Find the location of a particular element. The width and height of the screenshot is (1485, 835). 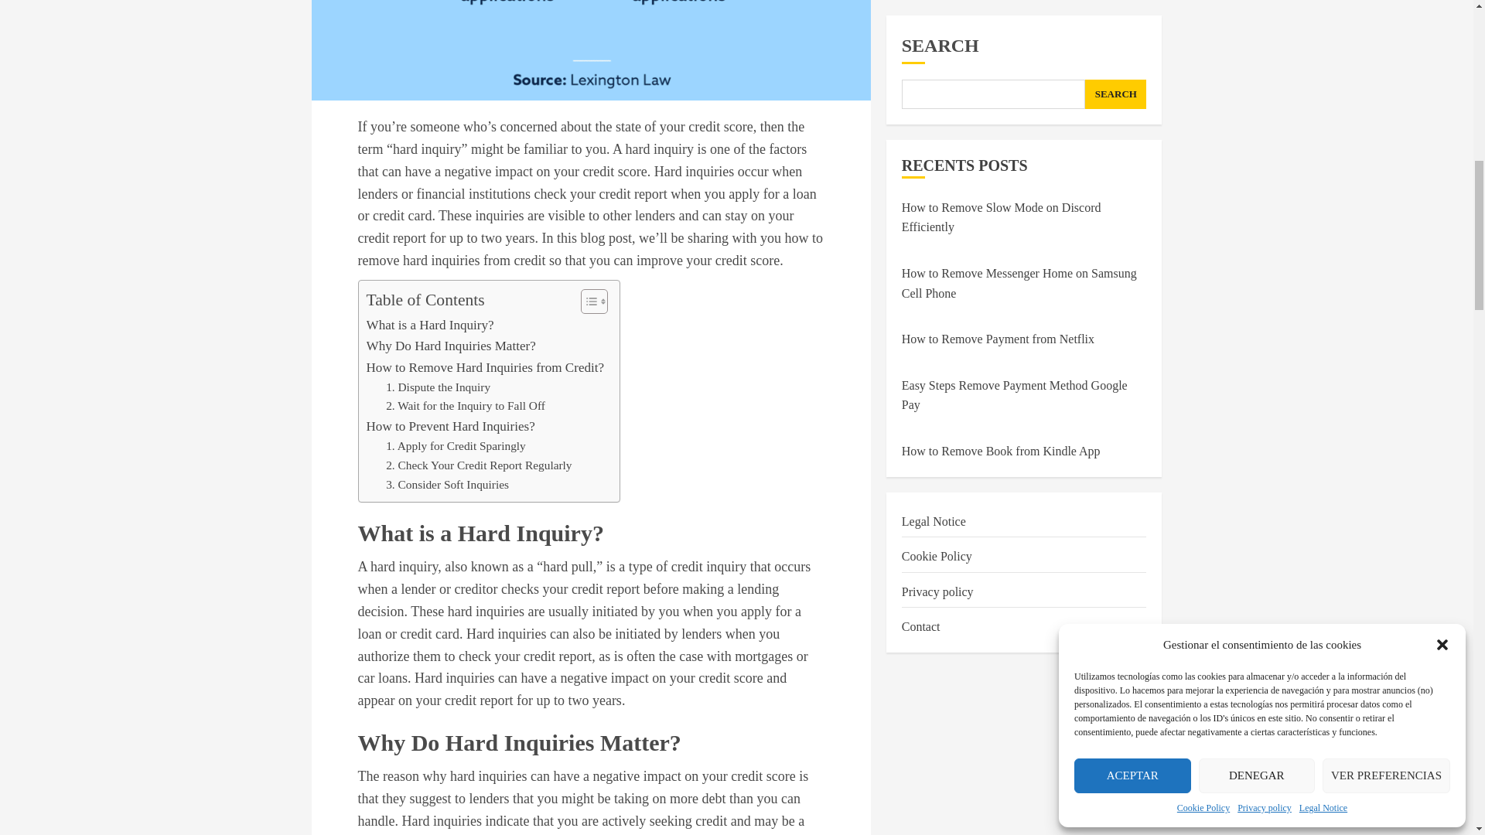

2. Wait for the Inquiry to Fall Off is located at coordinates (466, 406).